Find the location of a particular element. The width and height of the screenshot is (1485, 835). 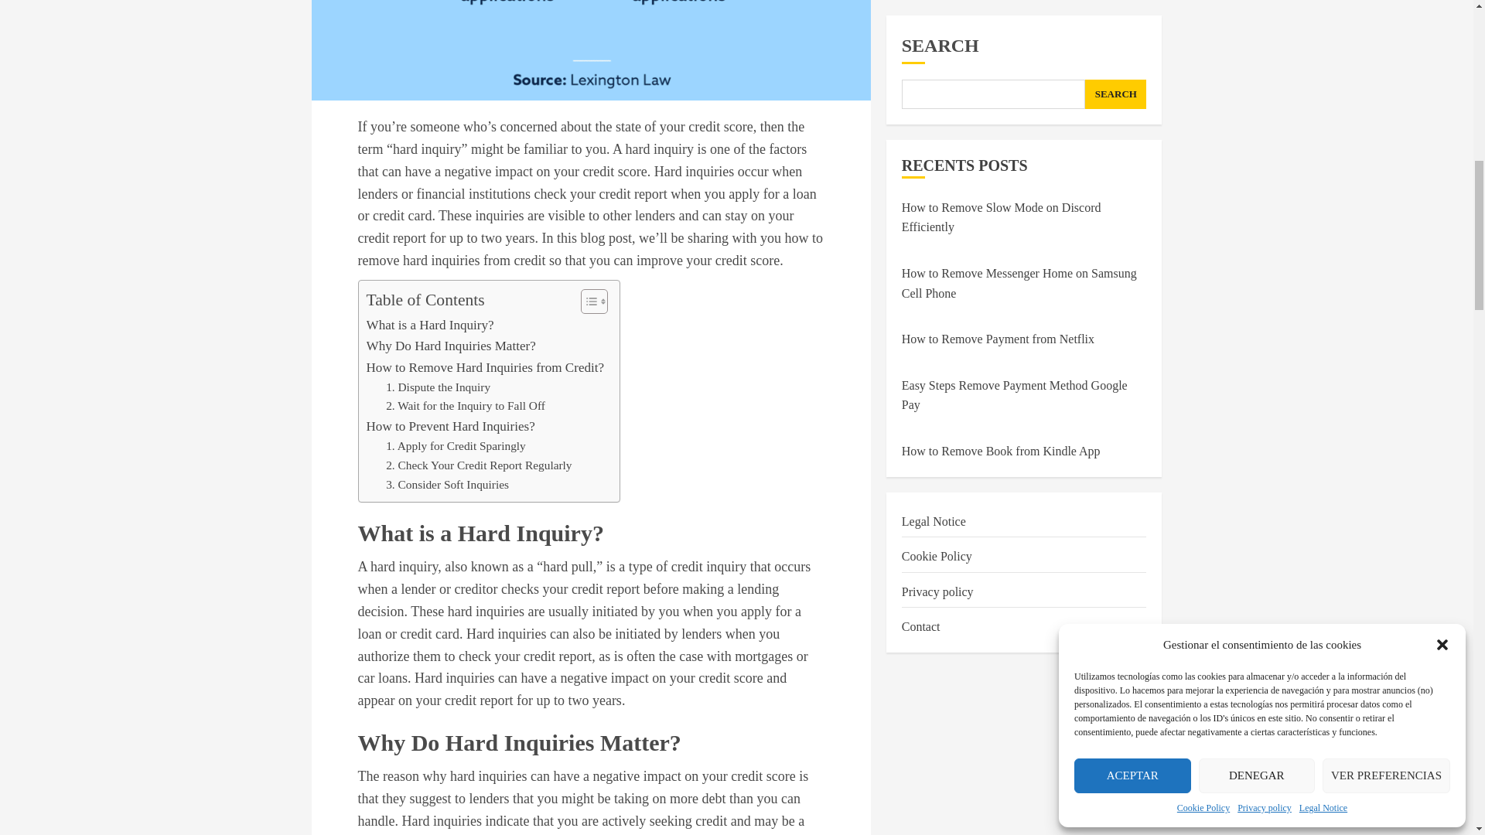

2. Wait for the Inquiry to Fall Off is located at coordinates (466, 406).